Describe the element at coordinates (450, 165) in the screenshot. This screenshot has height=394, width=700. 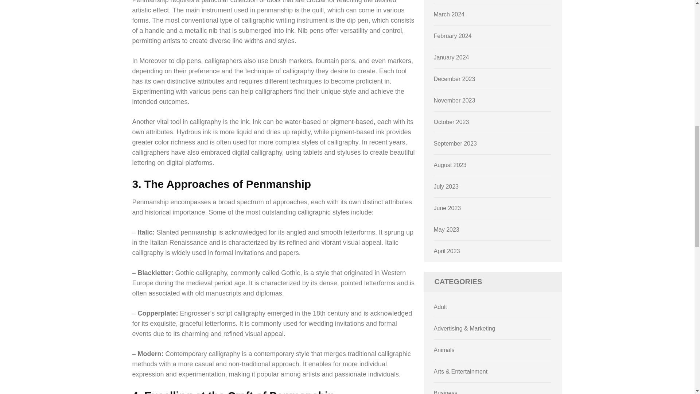
I see `August 2023` at that location.